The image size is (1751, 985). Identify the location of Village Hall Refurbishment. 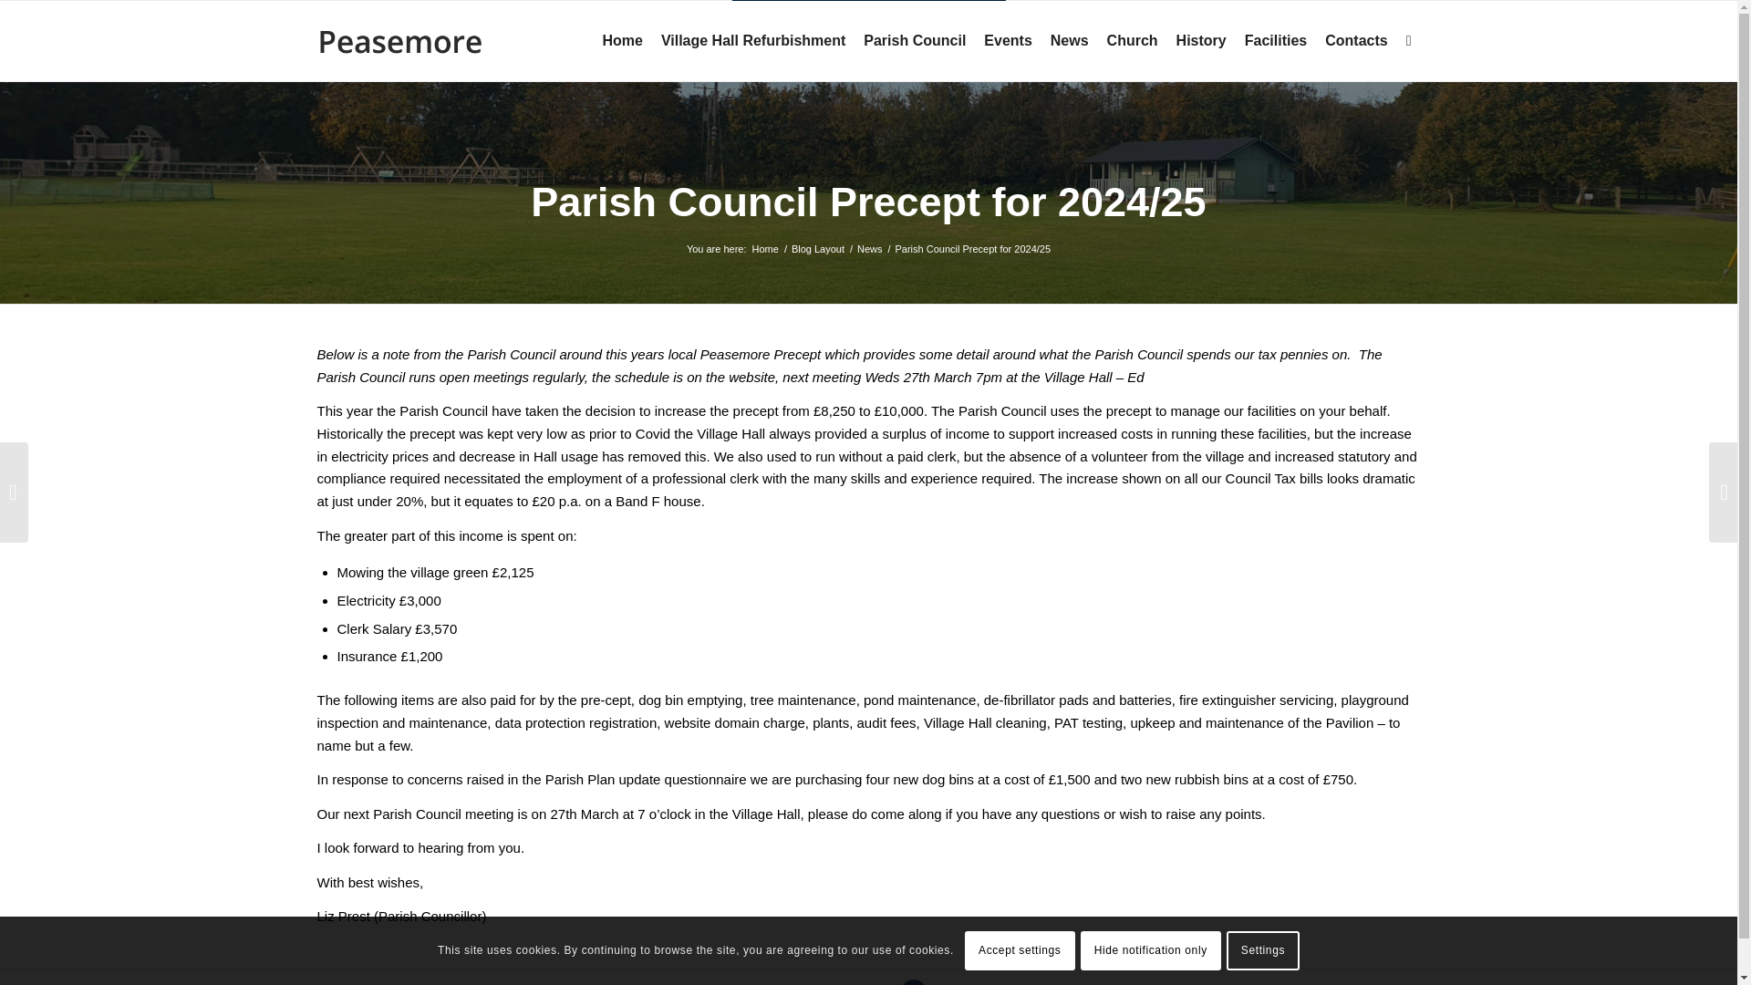
(752, 40).